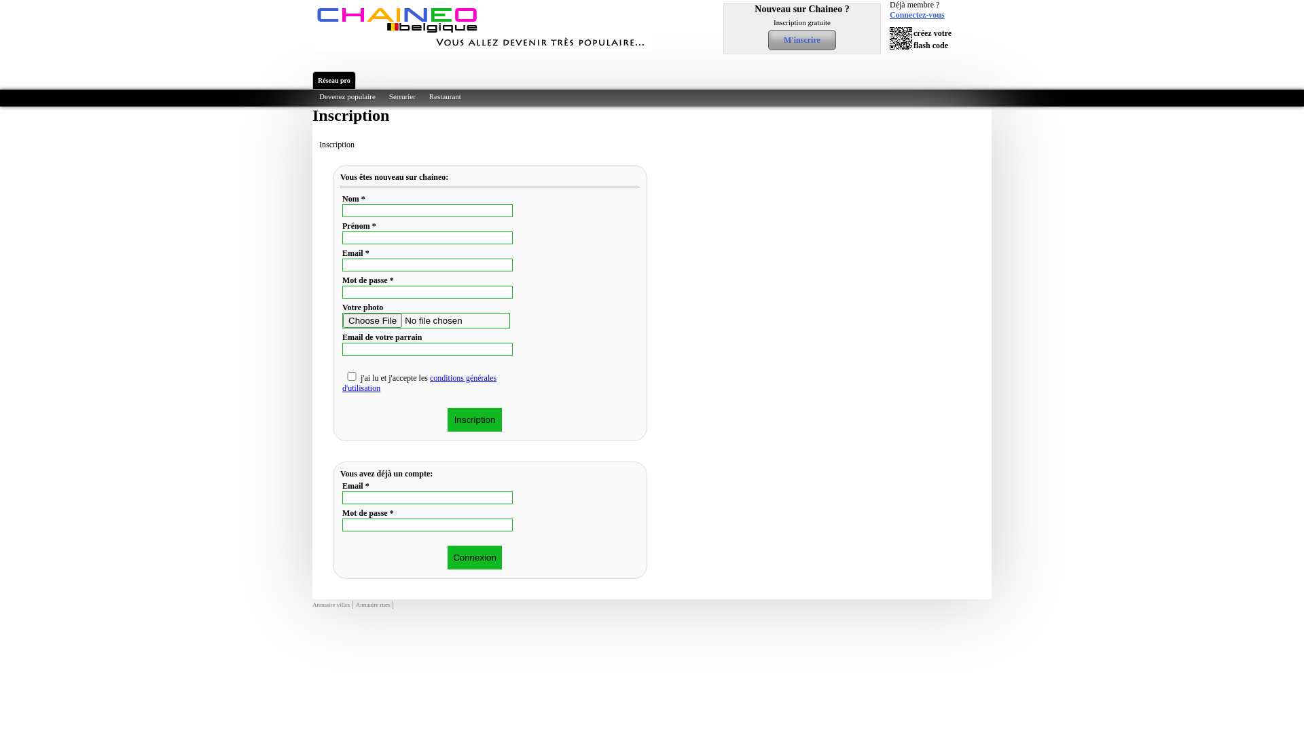 The width and height of the screenshot is (1304, 733). I want to click on Devenez populaire, so click(348, 96).